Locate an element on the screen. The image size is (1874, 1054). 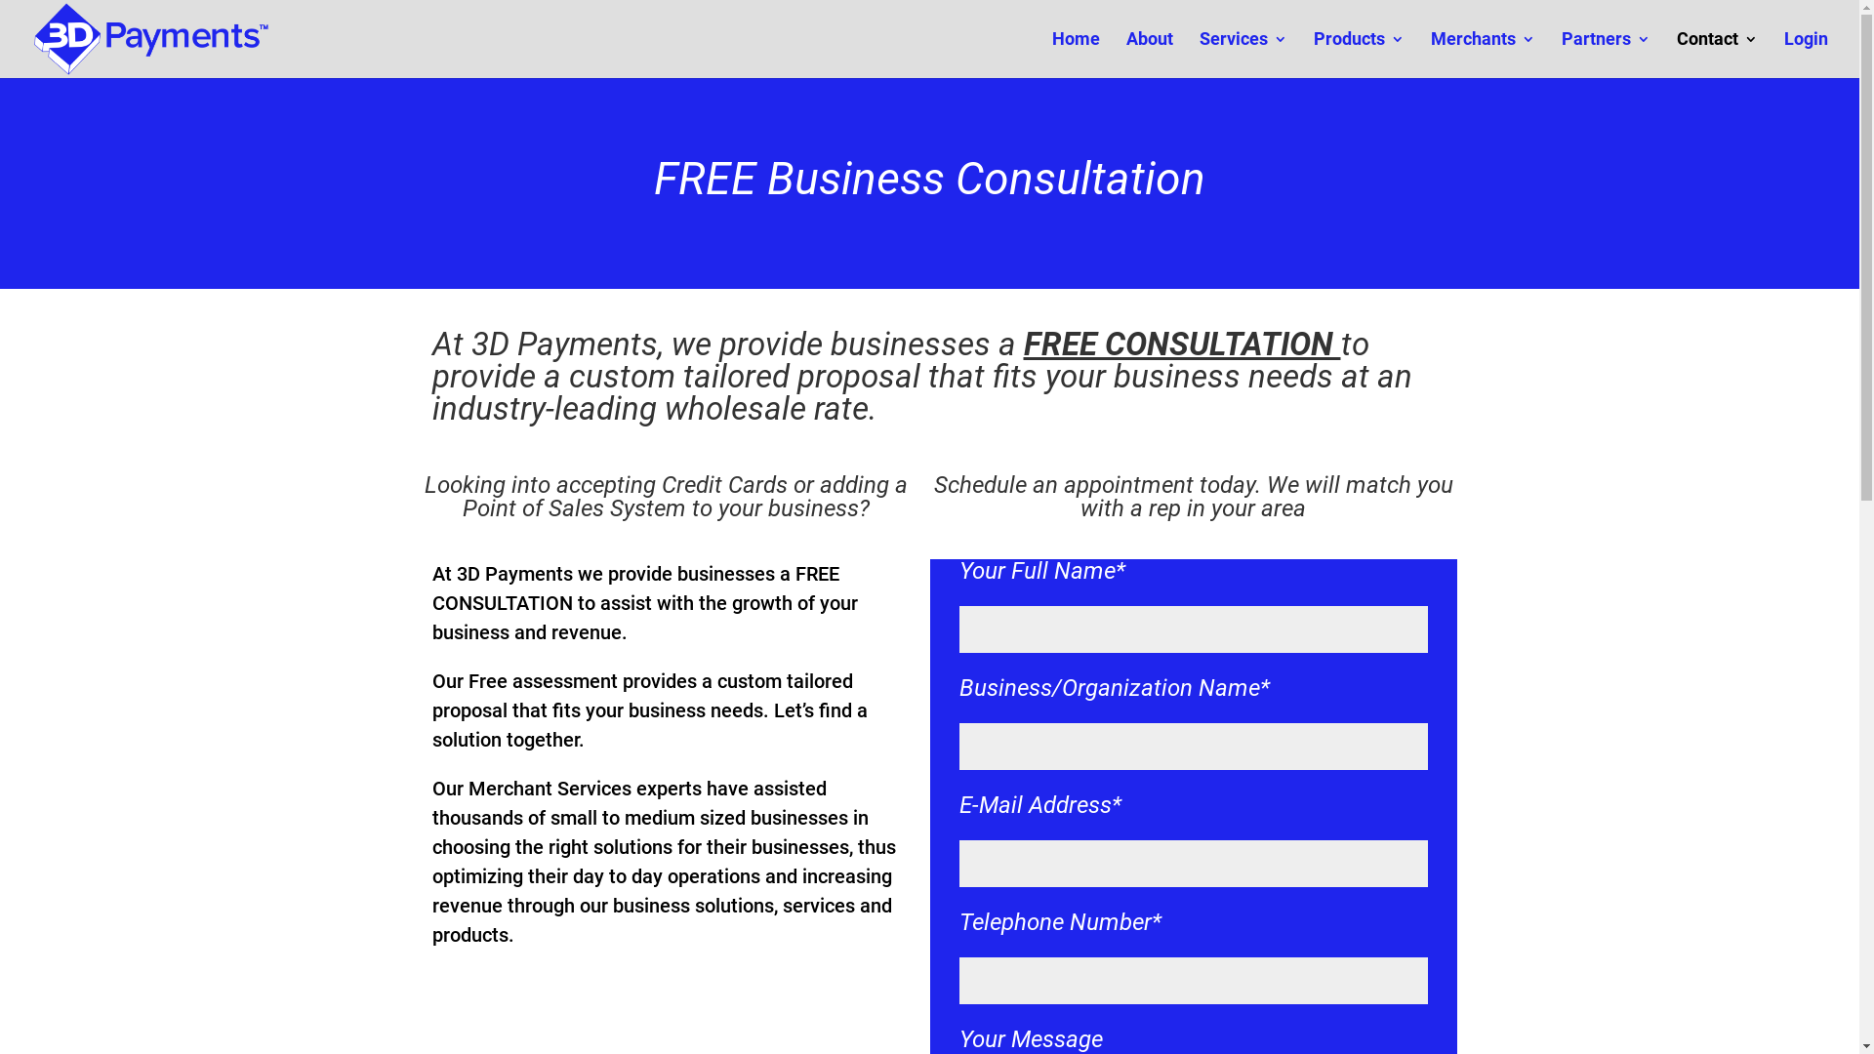
Services is located at coordinates (1243, 55).